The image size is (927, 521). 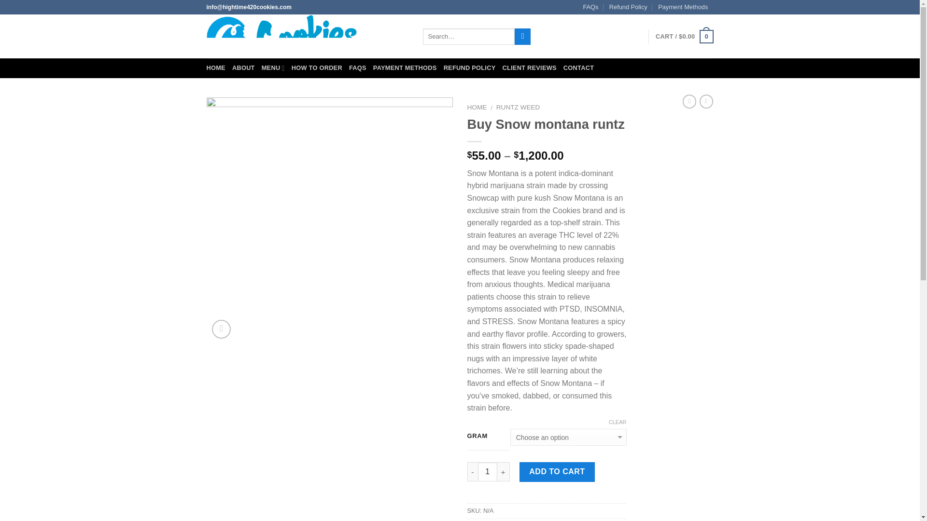 I want to click on MENU, so click(x=273, y=68).